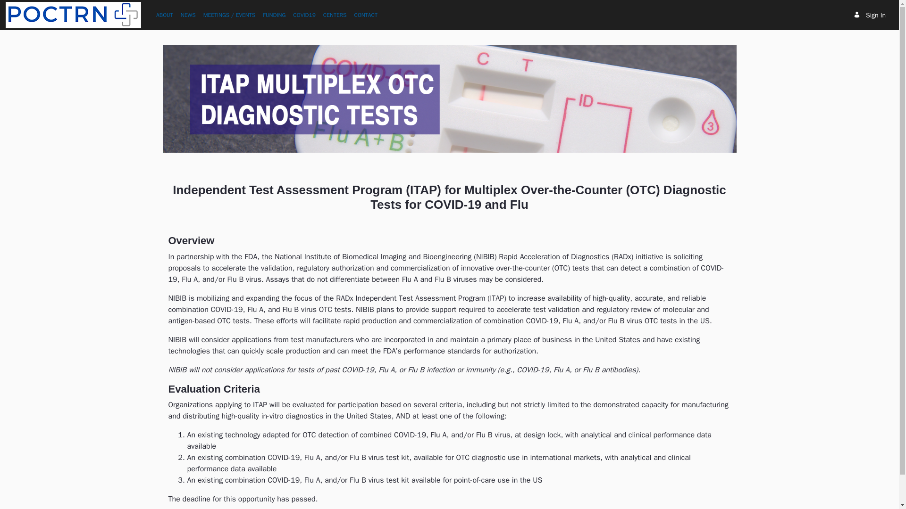 This screenshot has height=509, width=906. I want to click on Sign In, so click(869, 15).